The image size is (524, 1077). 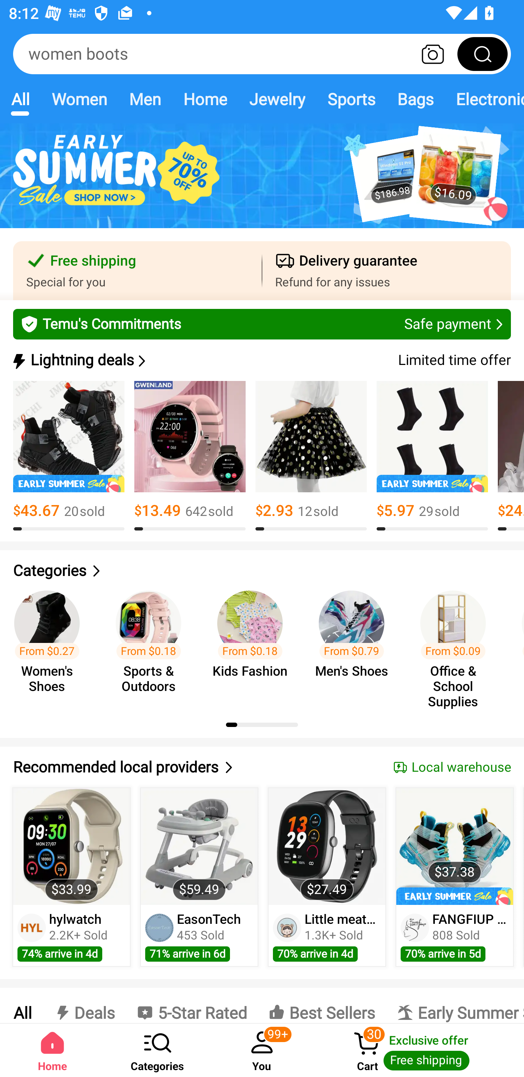 I want to click on Bags, so click(x=416, y=99).